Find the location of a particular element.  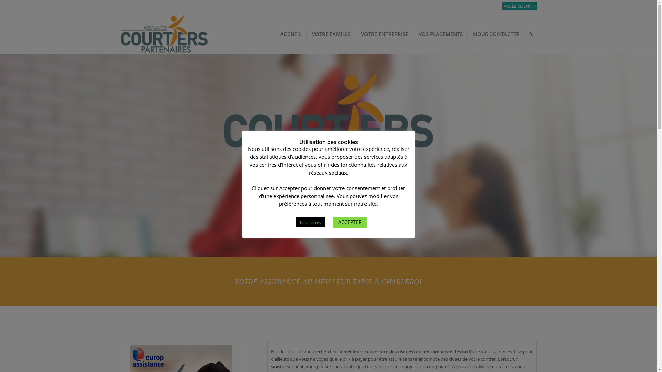

VOTRE FAMILLE is located at coordinates (331, 34).